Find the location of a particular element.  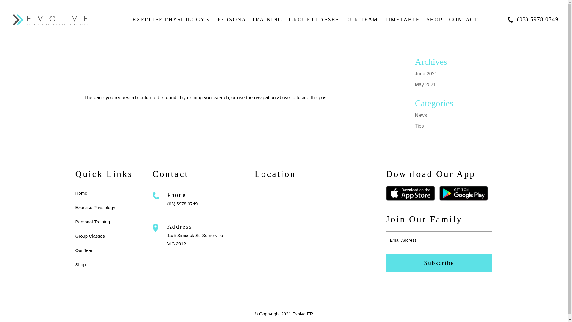

EXERCISE PHYSIOLOGY is located at coordinates (172, 24).